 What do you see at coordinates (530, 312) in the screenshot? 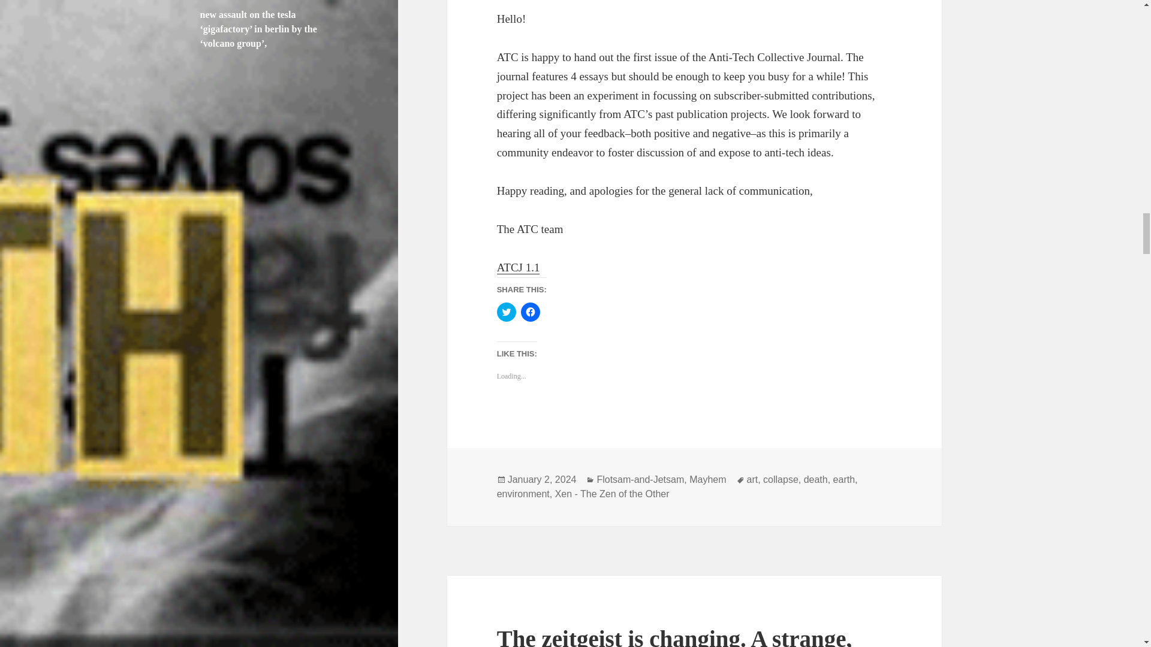
I see `Click to share on Facebook` at bounding box center [530, 312].